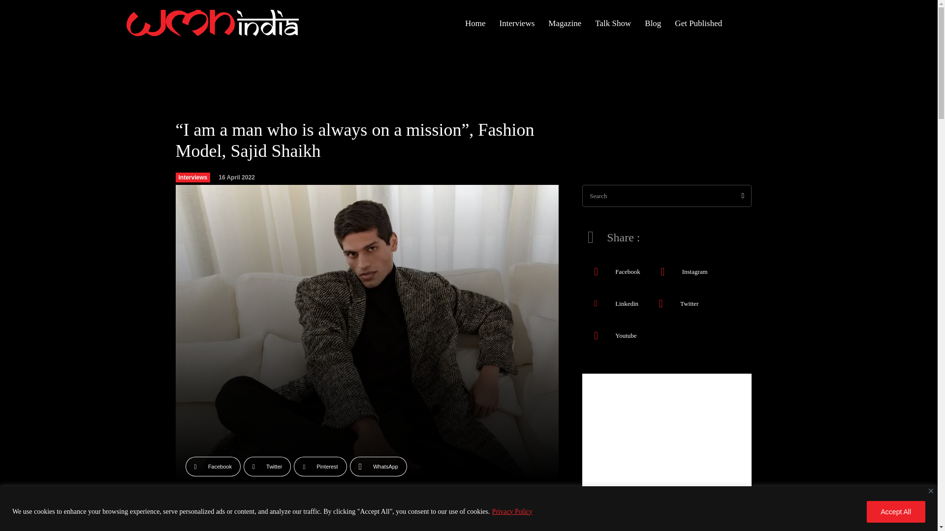 The width and height of the screenshot is (945, 531). Describe the element at coordinates (475, 24) in the screenshot. I see `Home` at that location.